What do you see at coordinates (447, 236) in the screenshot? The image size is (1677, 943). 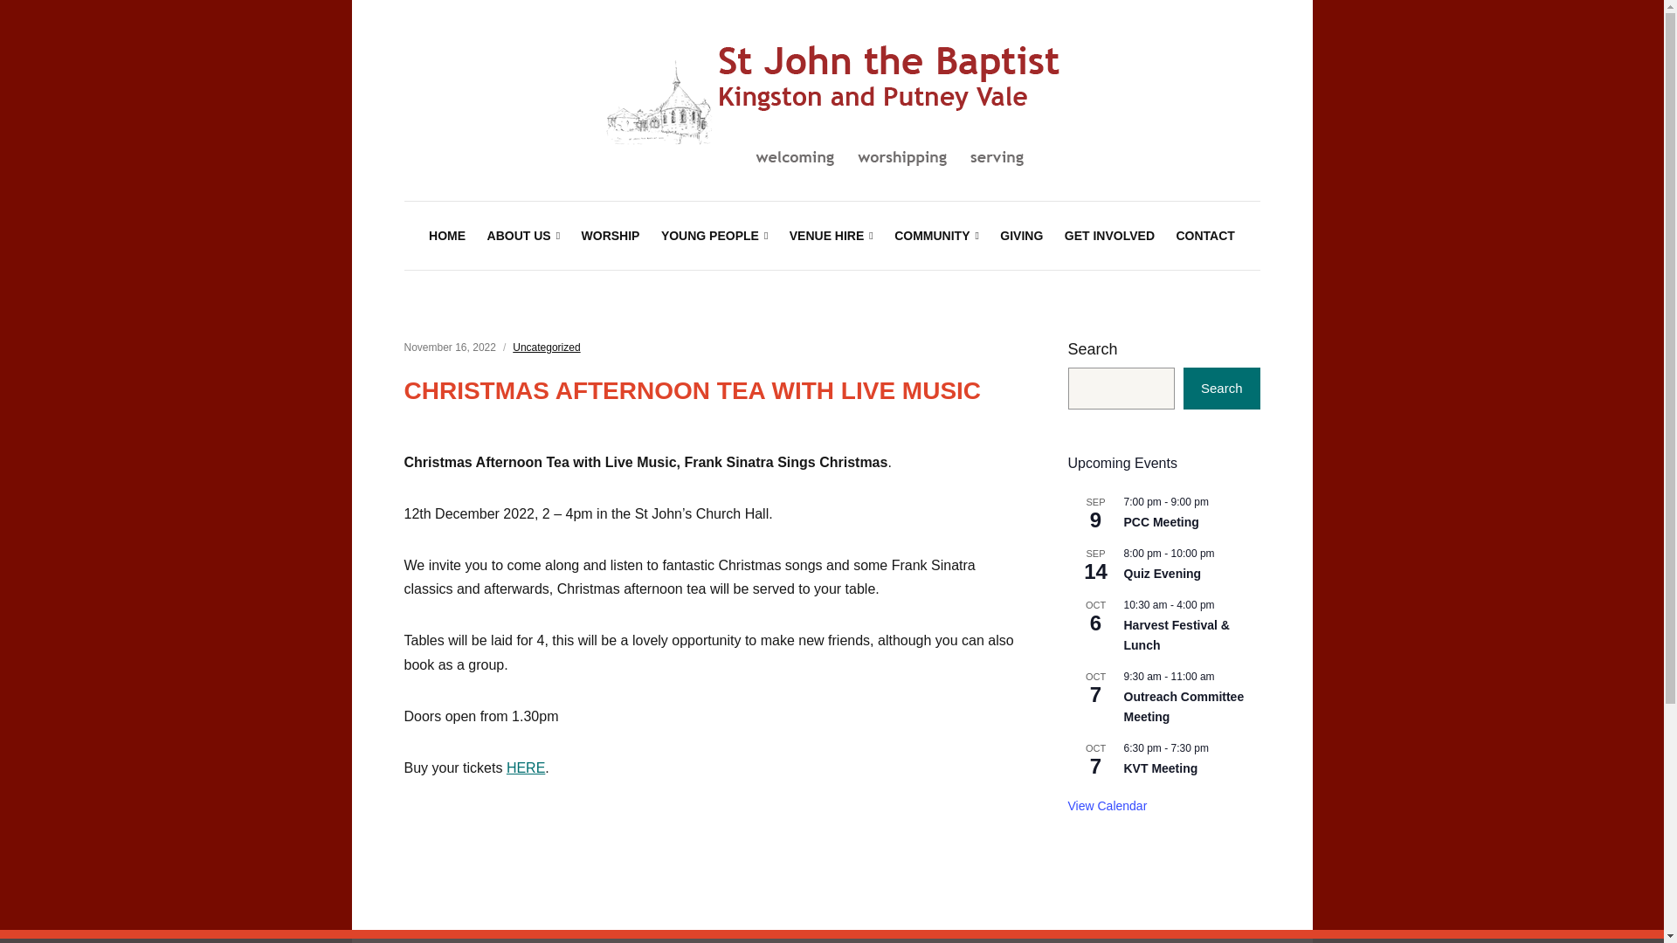 I see `HOME` at bounding box center [447, 236].